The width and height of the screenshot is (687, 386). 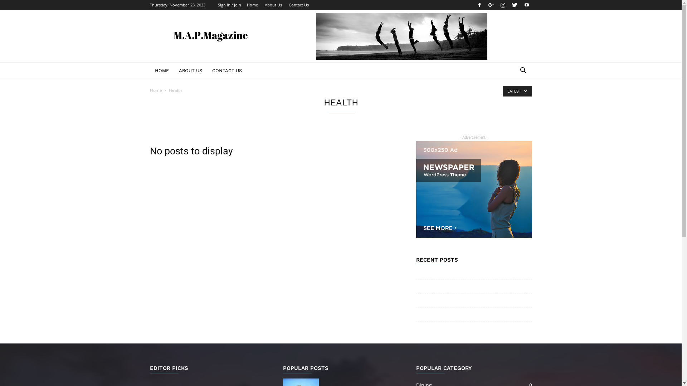 I want to click on Home, so click(x=253, y=5).